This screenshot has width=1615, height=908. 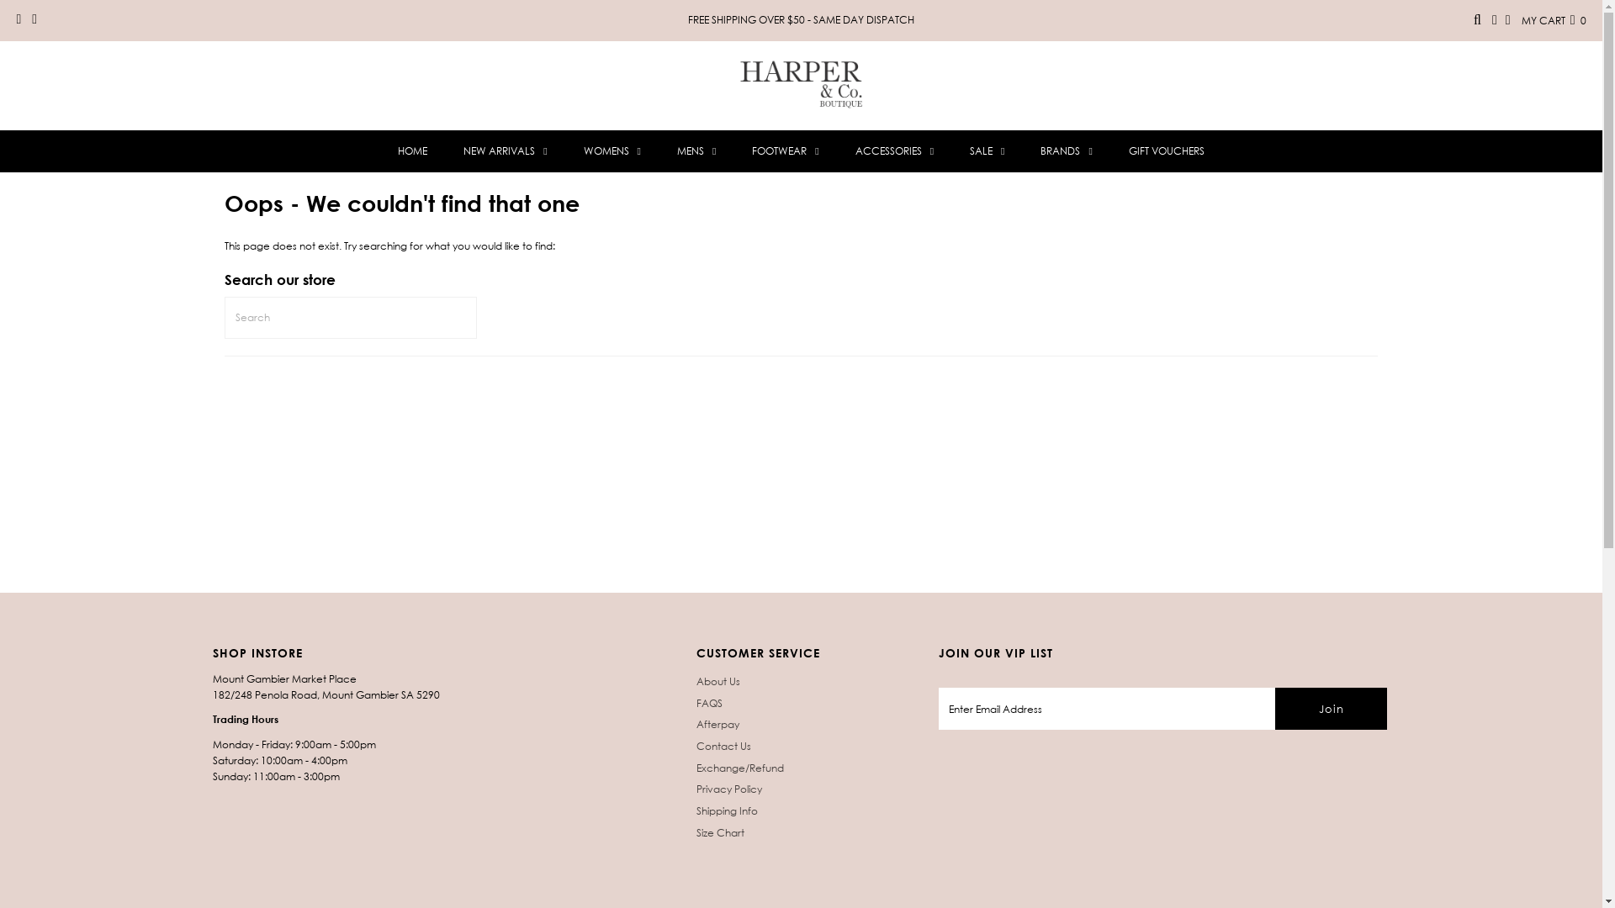 I want to click on MY CART    0, so click(x=1554, y=20).